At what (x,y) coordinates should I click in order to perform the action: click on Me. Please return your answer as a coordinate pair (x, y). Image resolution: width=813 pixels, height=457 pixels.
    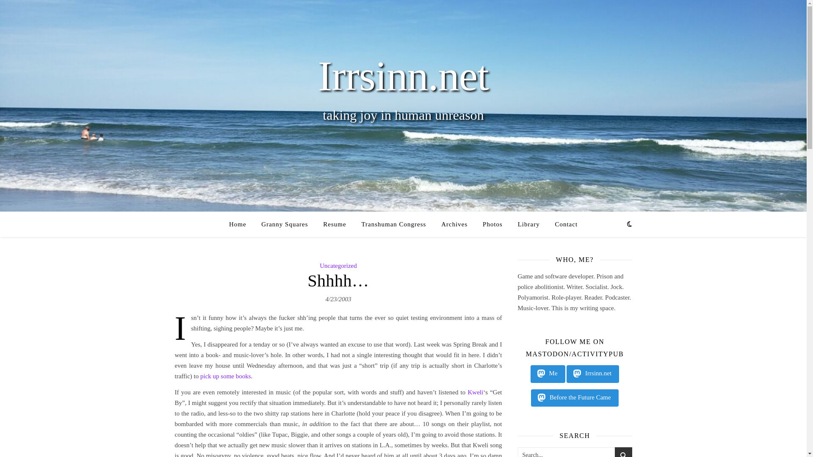
    Looking at the image, I should click on (548, 373).